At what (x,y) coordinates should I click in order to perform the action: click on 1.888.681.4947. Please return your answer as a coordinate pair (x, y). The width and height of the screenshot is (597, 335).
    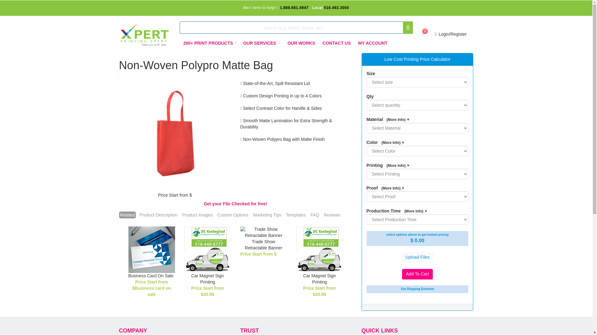
    Looking at the image, I should click on (294, 8).